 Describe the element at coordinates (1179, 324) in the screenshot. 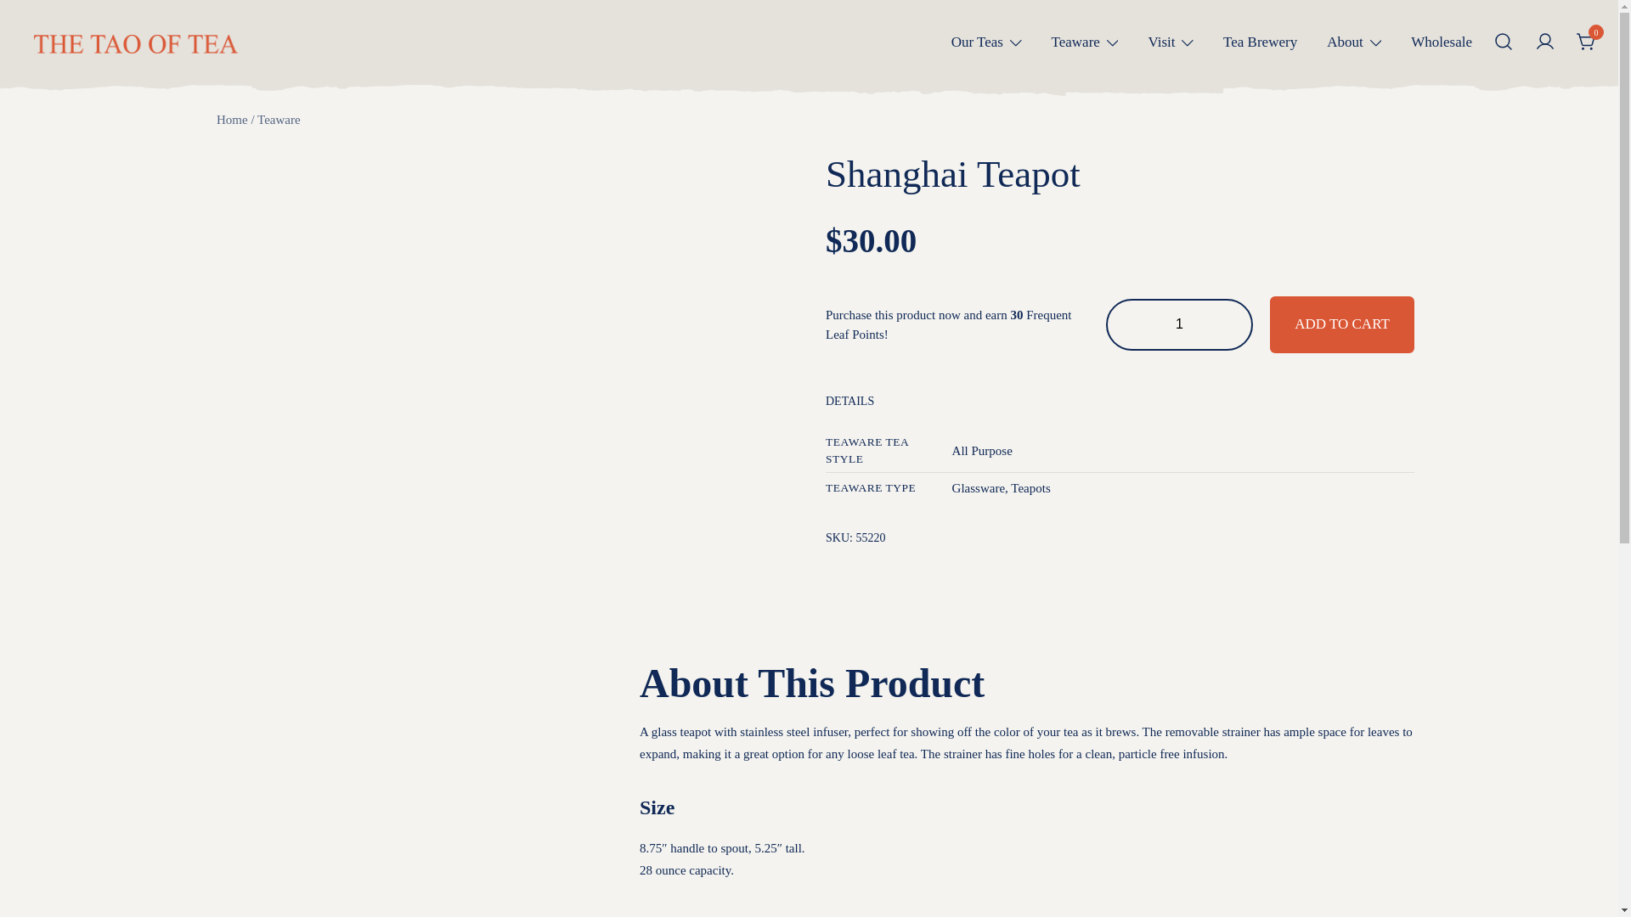

I see `1` at that location.